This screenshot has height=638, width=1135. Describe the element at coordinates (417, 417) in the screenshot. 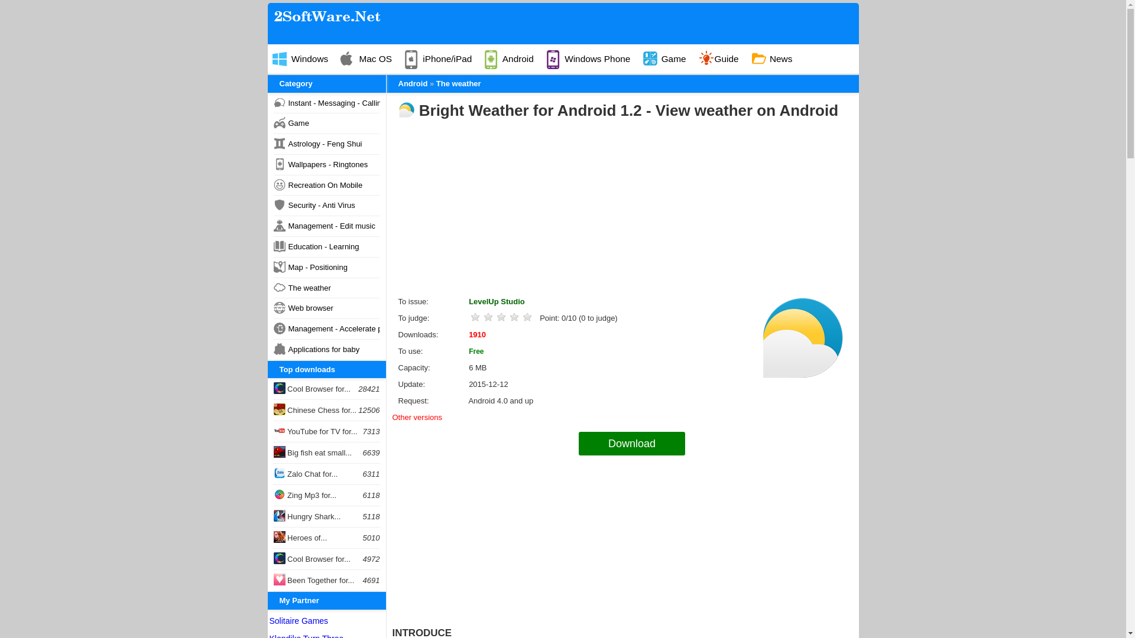

I see `Other versions` at that location.